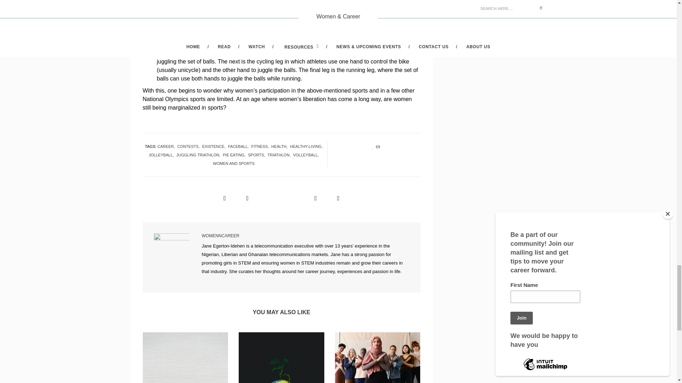  Describe the element at coordinates (167, 146) in the screenshot. I see `CAREER` at that location.